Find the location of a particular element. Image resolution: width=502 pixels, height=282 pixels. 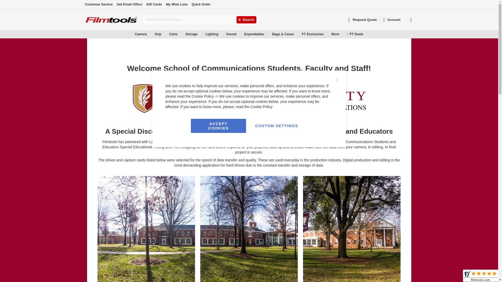

Quick Order is located at coordinates (201, 4).